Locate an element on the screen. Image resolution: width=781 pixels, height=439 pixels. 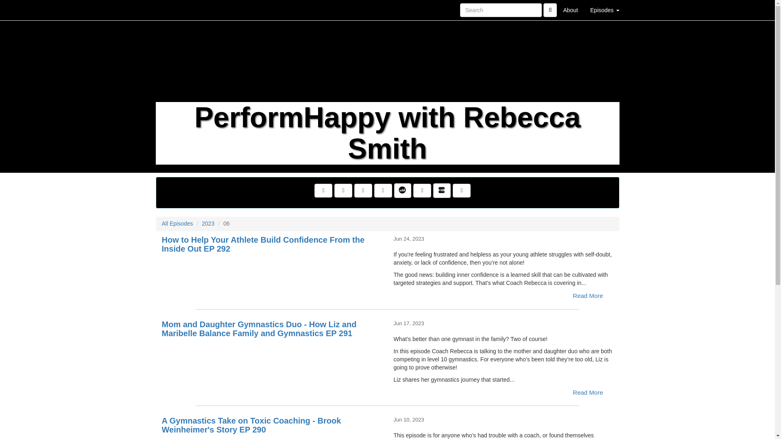
Email This Podcast is located at coordinates (363, 191).